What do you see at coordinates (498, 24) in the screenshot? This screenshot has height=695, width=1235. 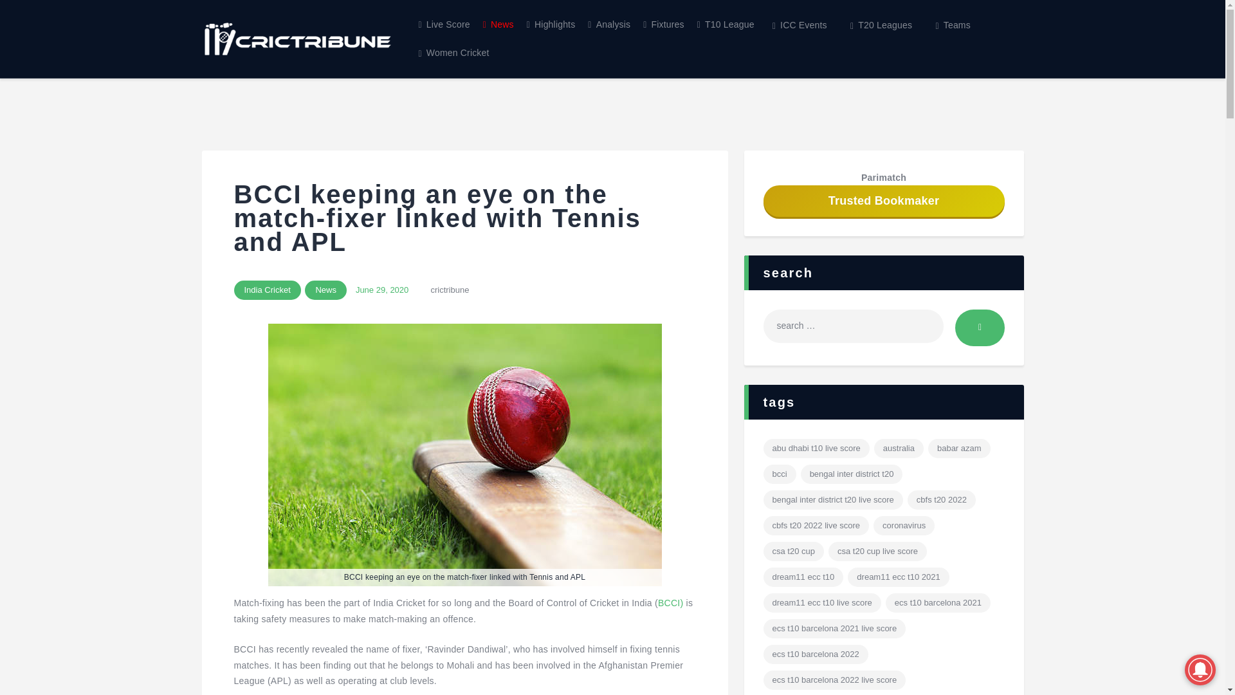 I see `News` at bounding box center [498, 24].